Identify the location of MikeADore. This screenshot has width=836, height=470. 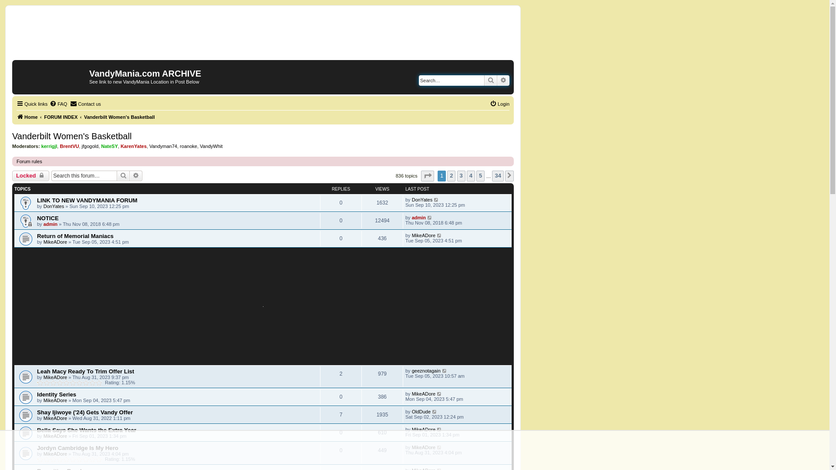
(424, 394).